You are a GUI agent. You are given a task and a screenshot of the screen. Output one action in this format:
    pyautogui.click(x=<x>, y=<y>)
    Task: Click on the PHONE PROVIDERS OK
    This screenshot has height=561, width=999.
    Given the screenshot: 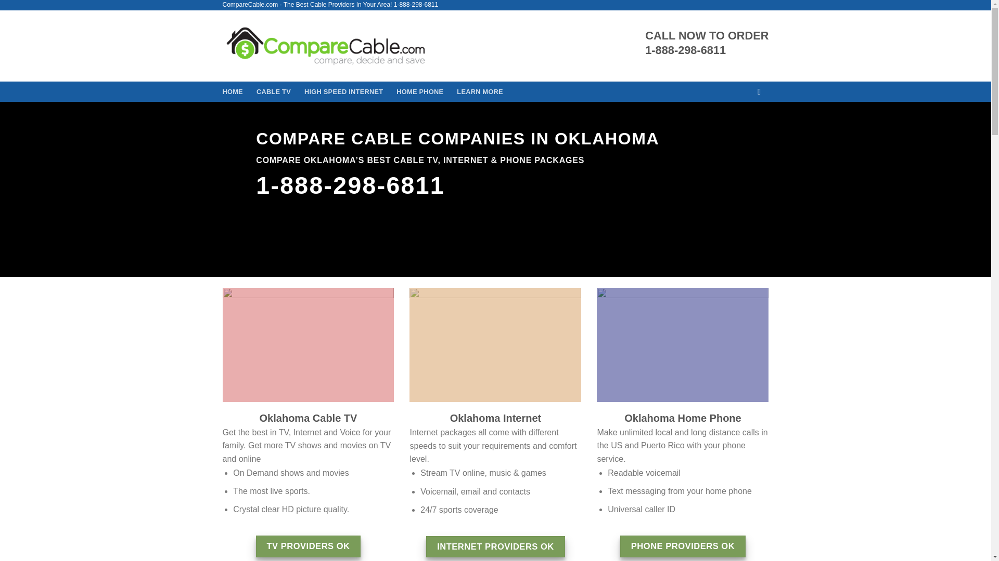 What is the action you would take?
    pyautogui.click(x=683, y=546)
    